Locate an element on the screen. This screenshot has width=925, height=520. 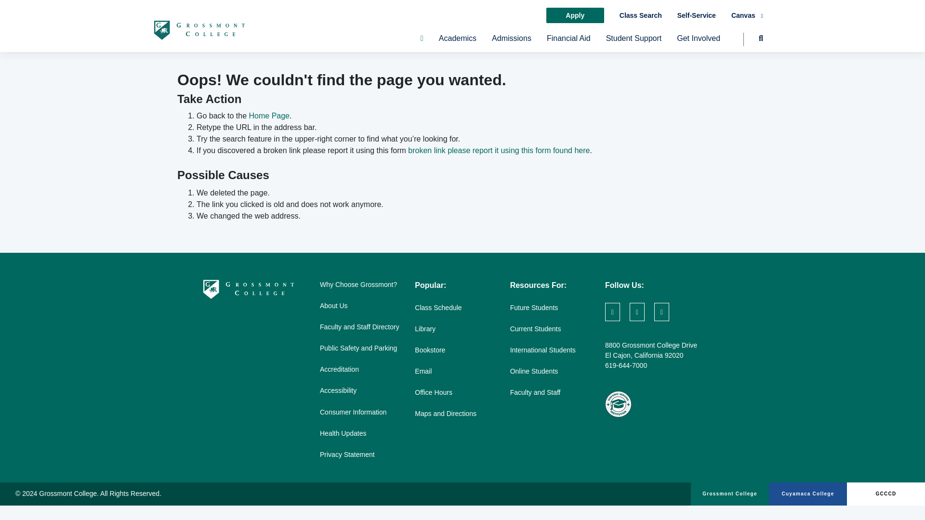
Public Safety and Parking is located at coordinates (358, 348).